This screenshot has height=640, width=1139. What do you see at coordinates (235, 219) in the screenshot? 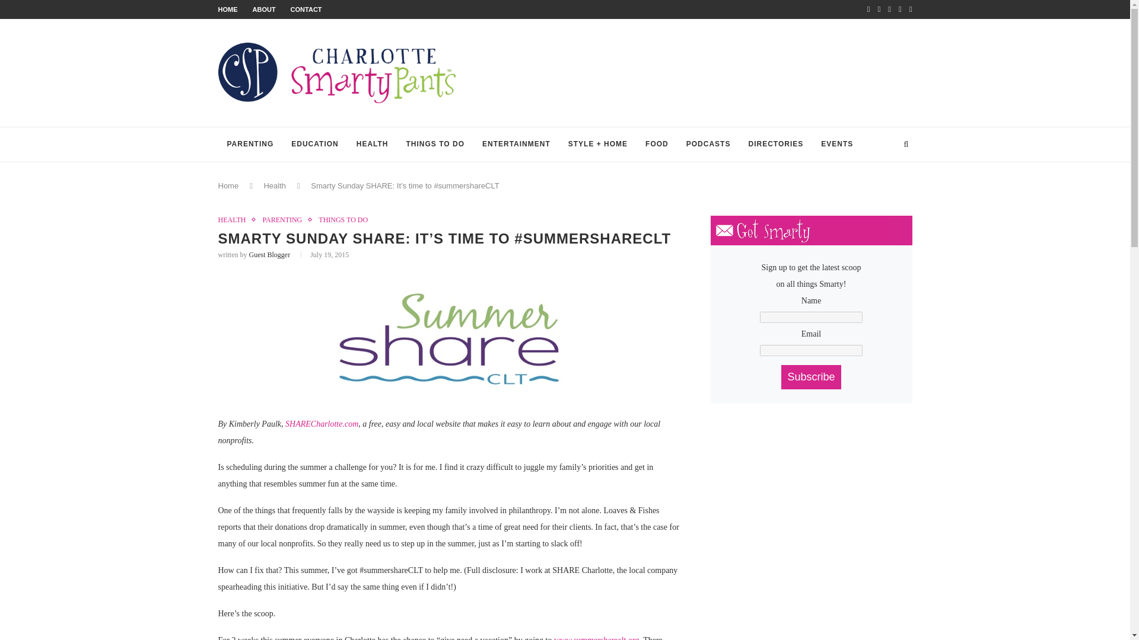
I see `HEALTH` at bounding box center [235, 219].